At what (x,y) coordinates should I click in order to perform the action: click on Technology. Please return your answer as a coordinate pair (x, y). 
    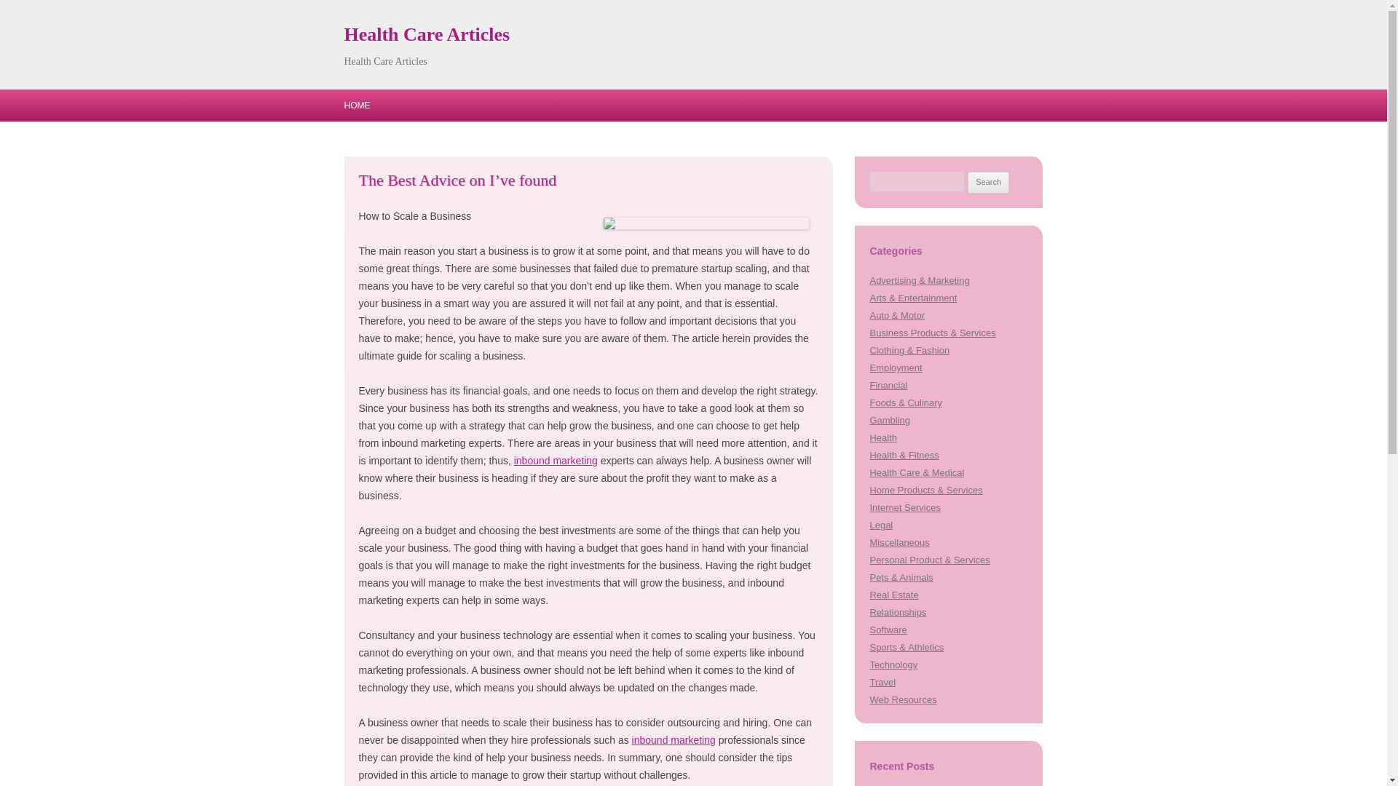
    Looking at the image, I should click on (893, 665).